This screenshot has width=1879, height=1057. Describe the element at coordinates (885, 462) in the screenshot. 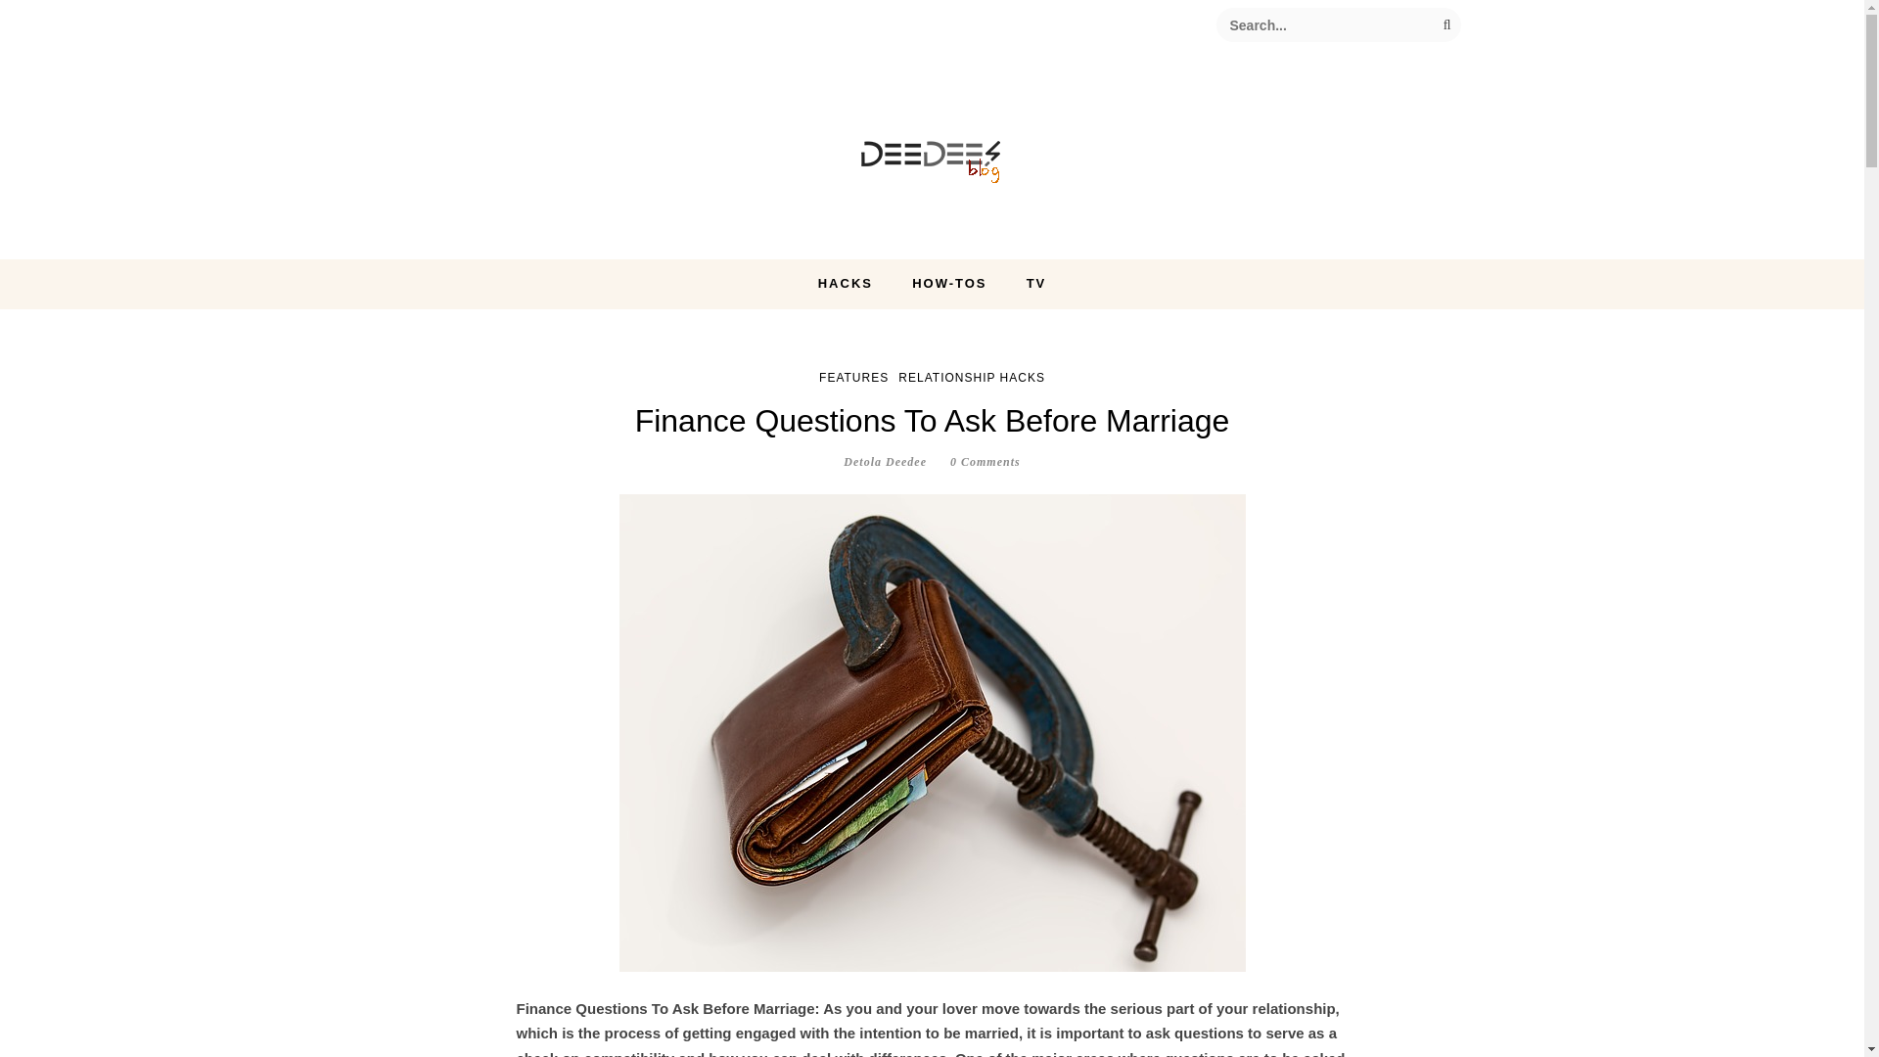

I see `Posts by Detola Deedee` at that location.